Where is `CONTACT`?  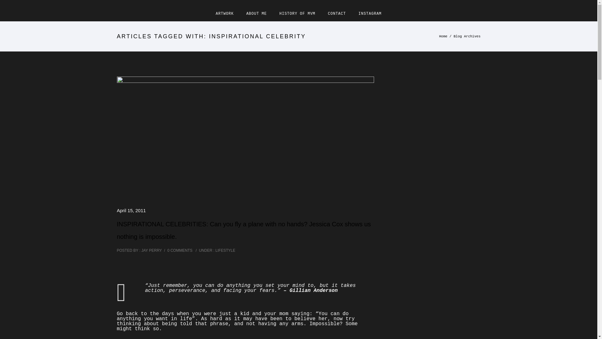
CONTACT is located at coordinates (337, 13).